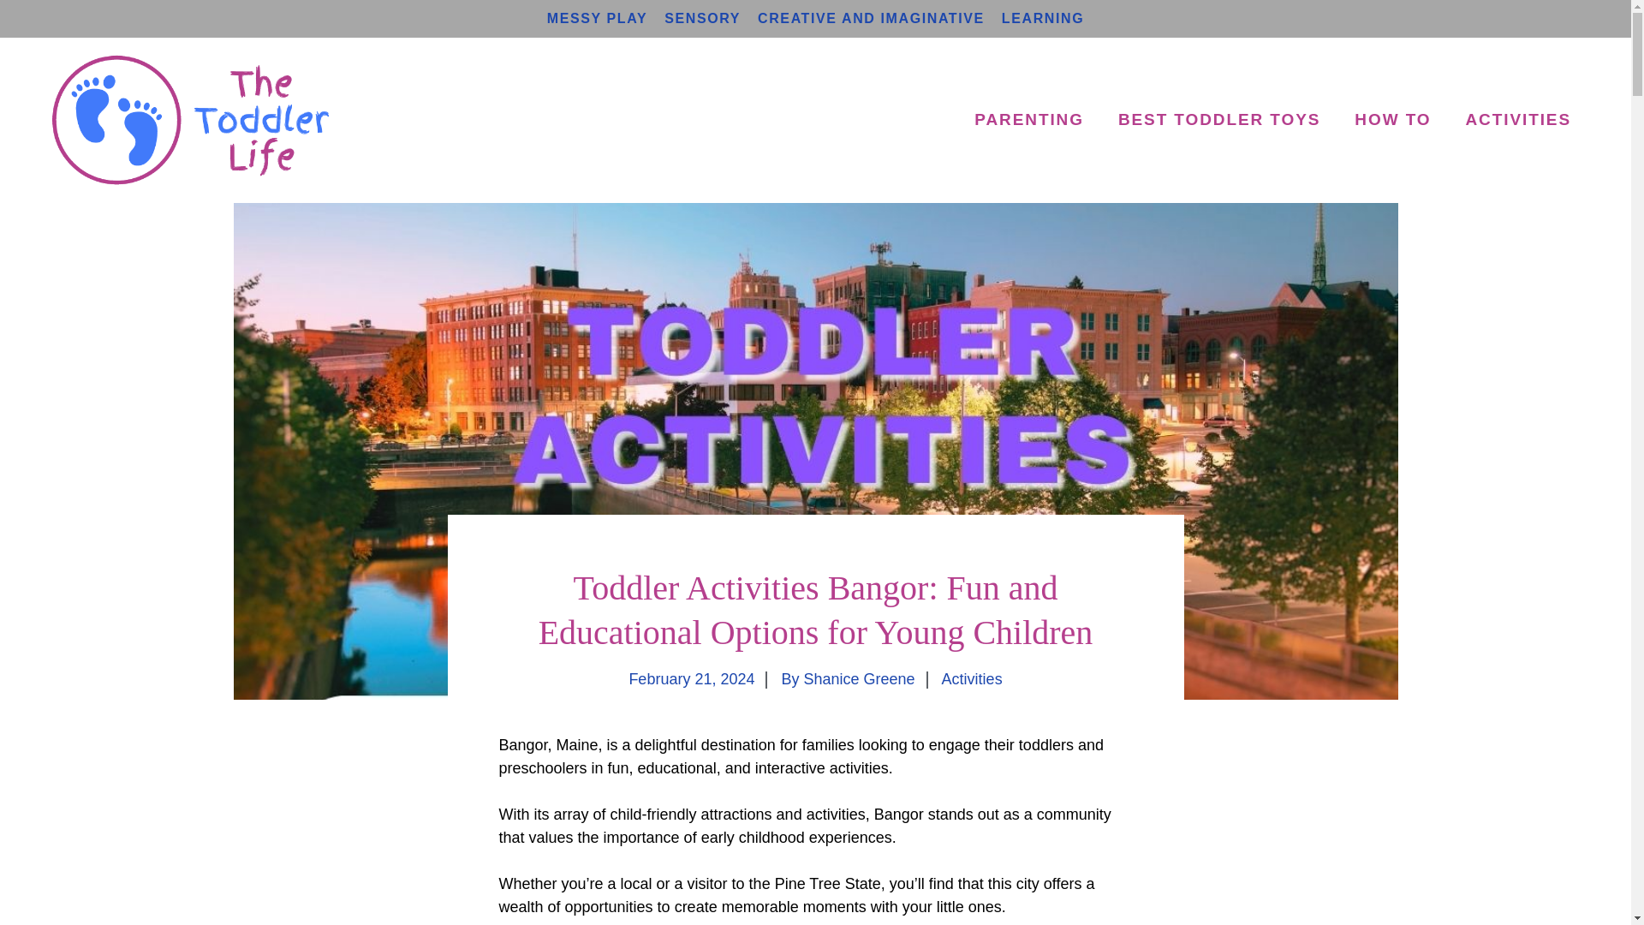  What do you see at coordinates (702, 18) in the screenshot?
I see `SENSORY` at bounding box center [702, 18].